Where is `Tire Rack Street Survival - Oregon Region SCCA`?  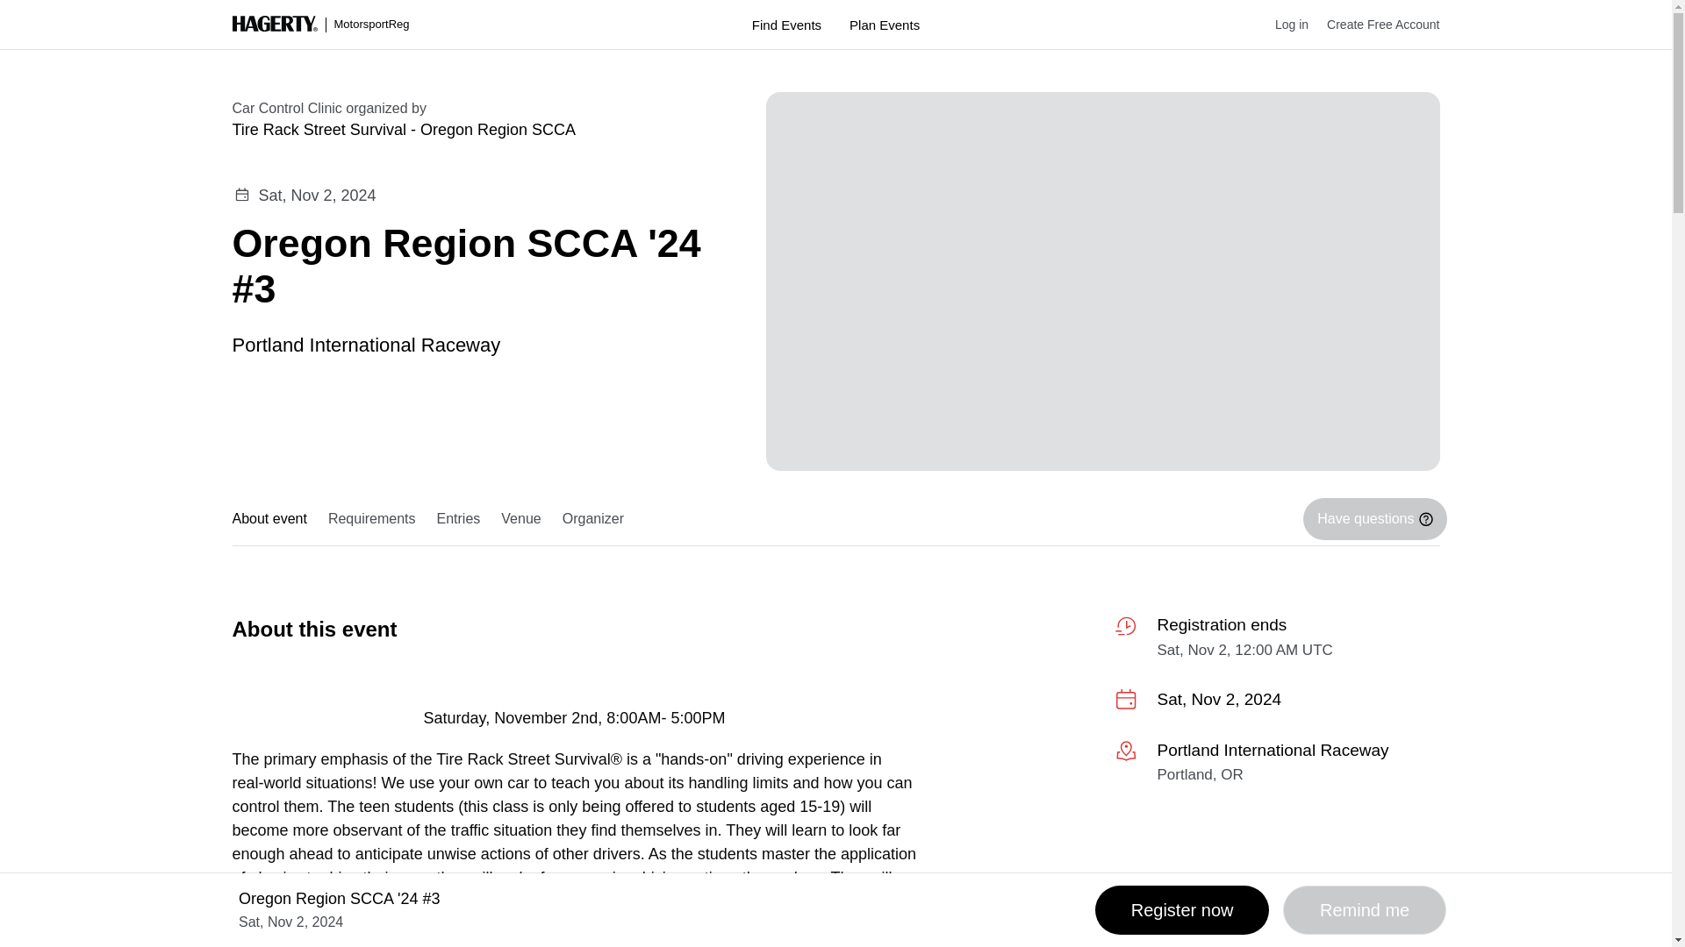
Tire Rack Street Survival - Oregon Region SCCA is located at coordinates (477, 130).